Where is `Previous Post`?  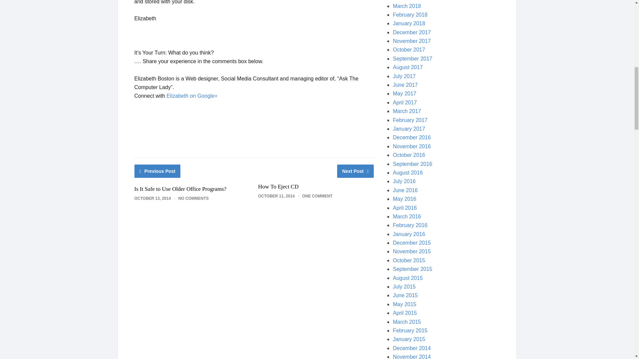
Previous Post is located at coordinates (157, 171).